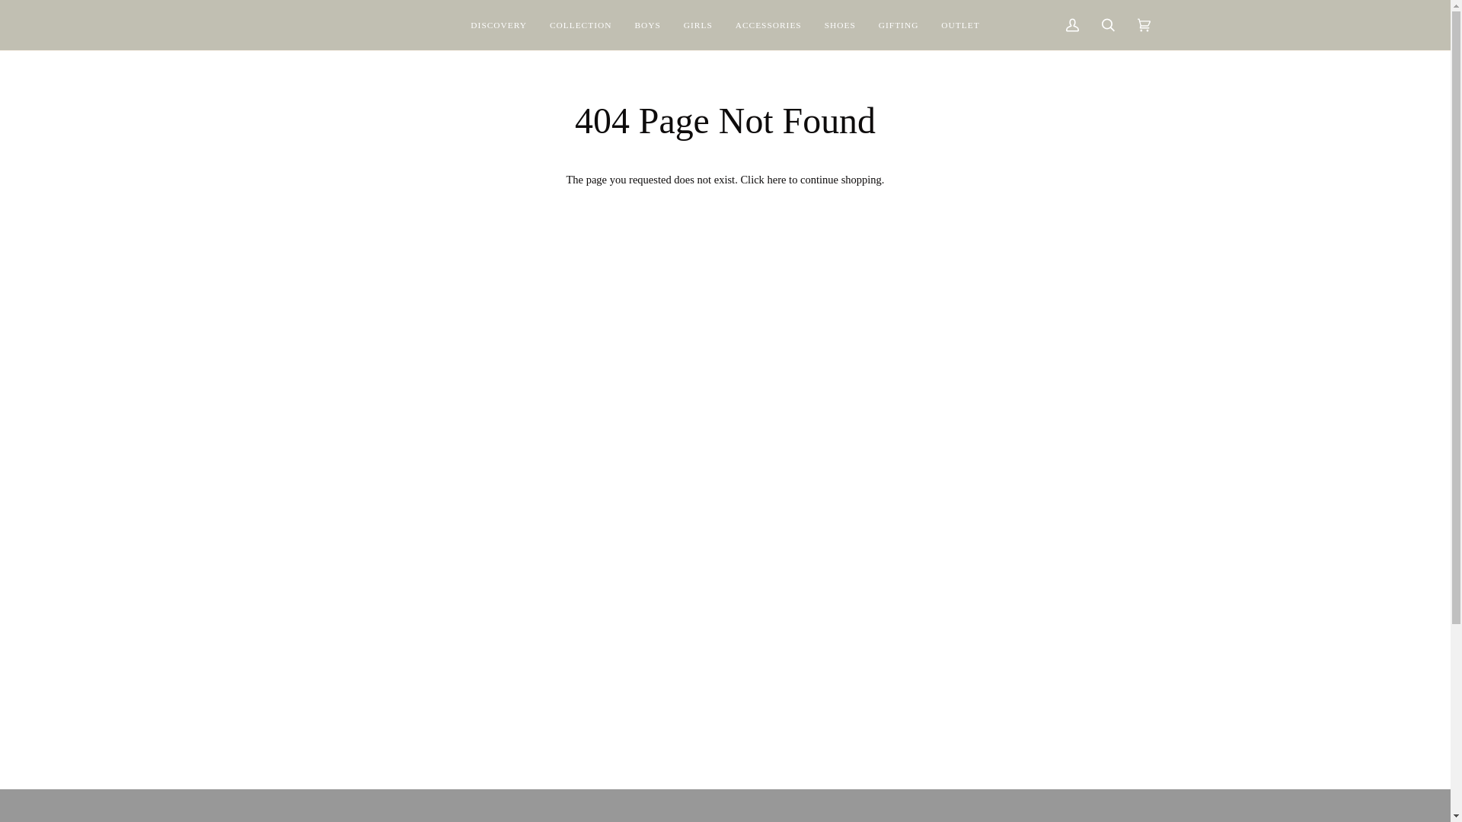 The width and height of the screenshot is (1462, 822). I want to click on OUTLET, so click(960, 24).